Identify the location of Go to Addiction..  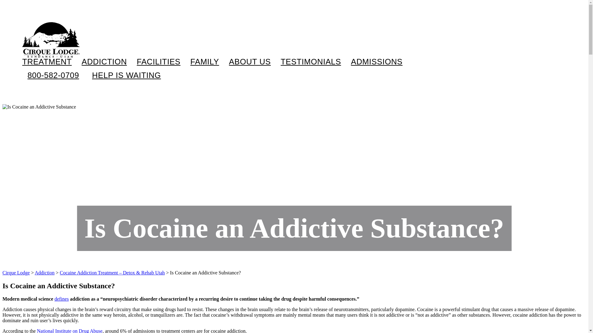
(44, 273).